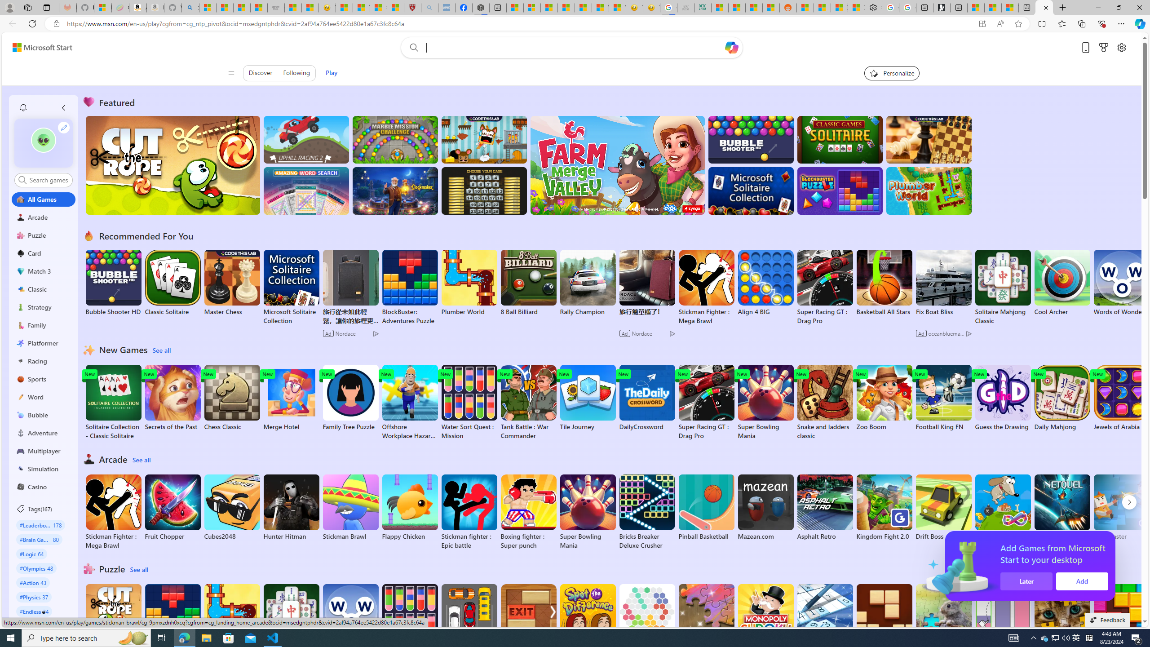 The height and width of the screenshot is (647, 1150). I want to click on Mazean.com, so click(765, 507).